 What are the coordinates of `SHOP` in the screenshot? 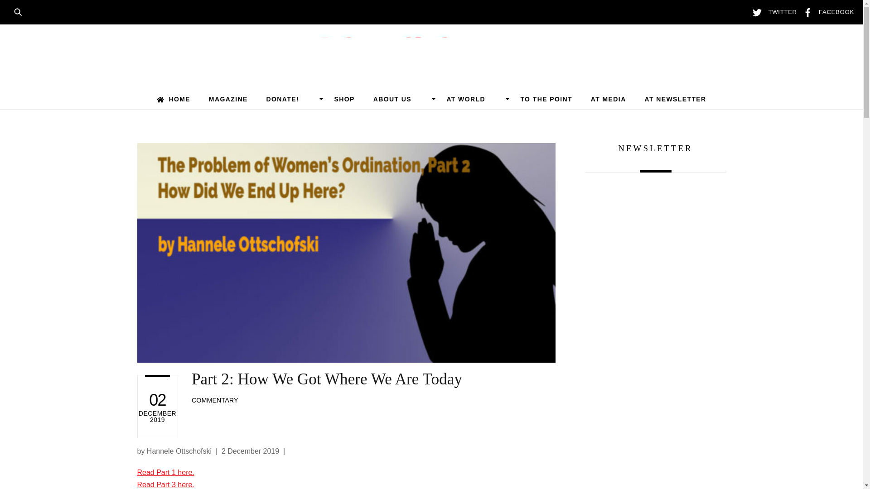 It's located at (344, 99).